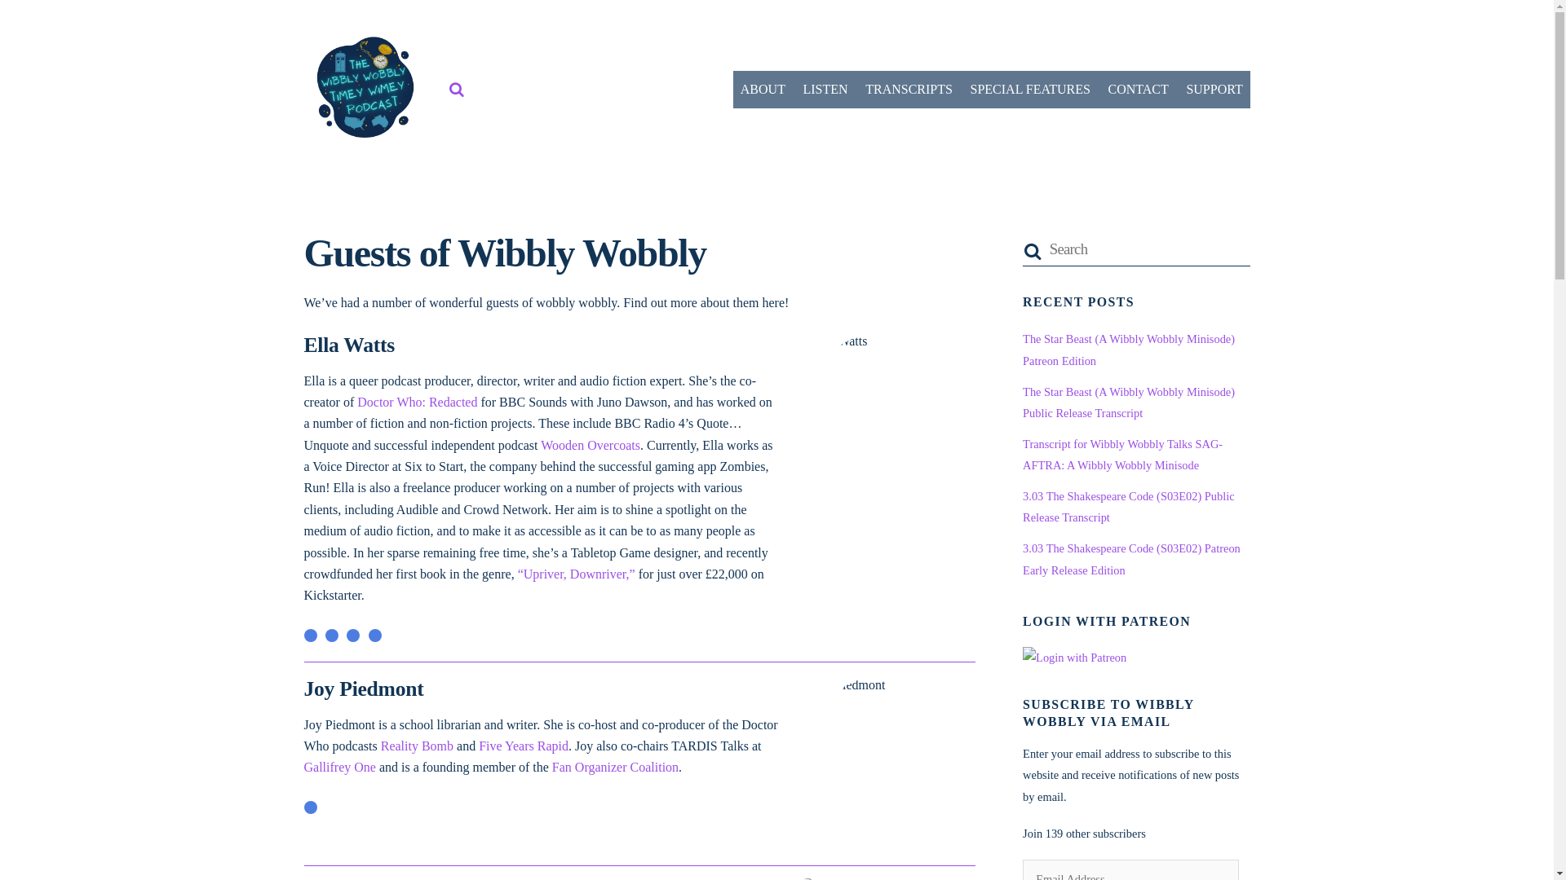 The height and width of the screenshot is (880, 1566). I want to click on TRANSCRIPTS, so click(909, 90).